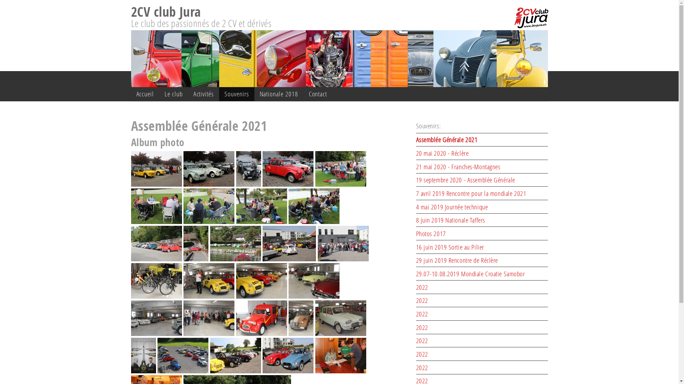 The width and height of the screenshot is (684, 384). Describe the element at coordinates (279, 94) in the screenshot. I see `Nationale 2018` at that location.